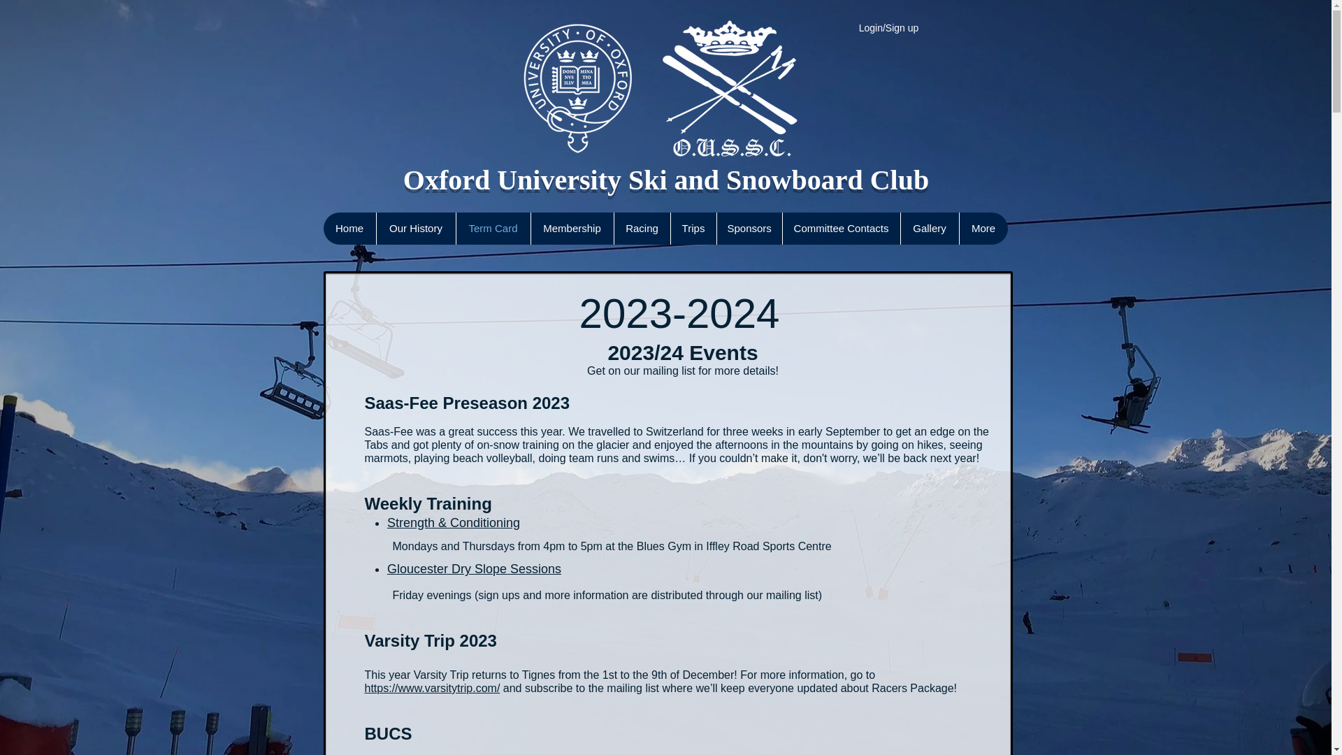 Image resolution: width=1342 pixels, height=755 pixels. I want to click on Our History, so click(415, 228).